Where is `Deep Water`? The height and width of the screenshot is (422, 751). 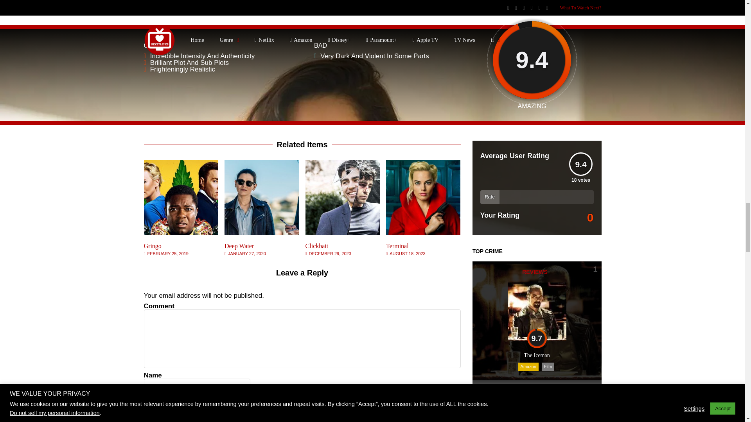 Deep Water is located at coordinates (239, 246).